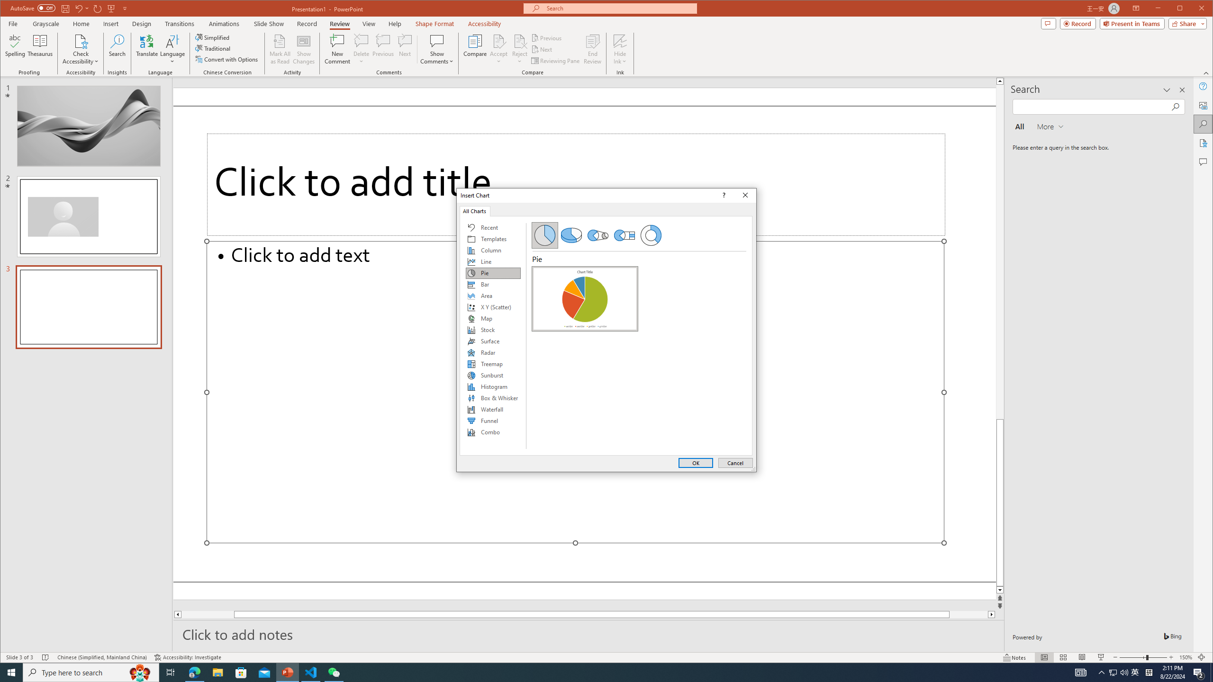  I want to click on Surface, so click(493, 341).